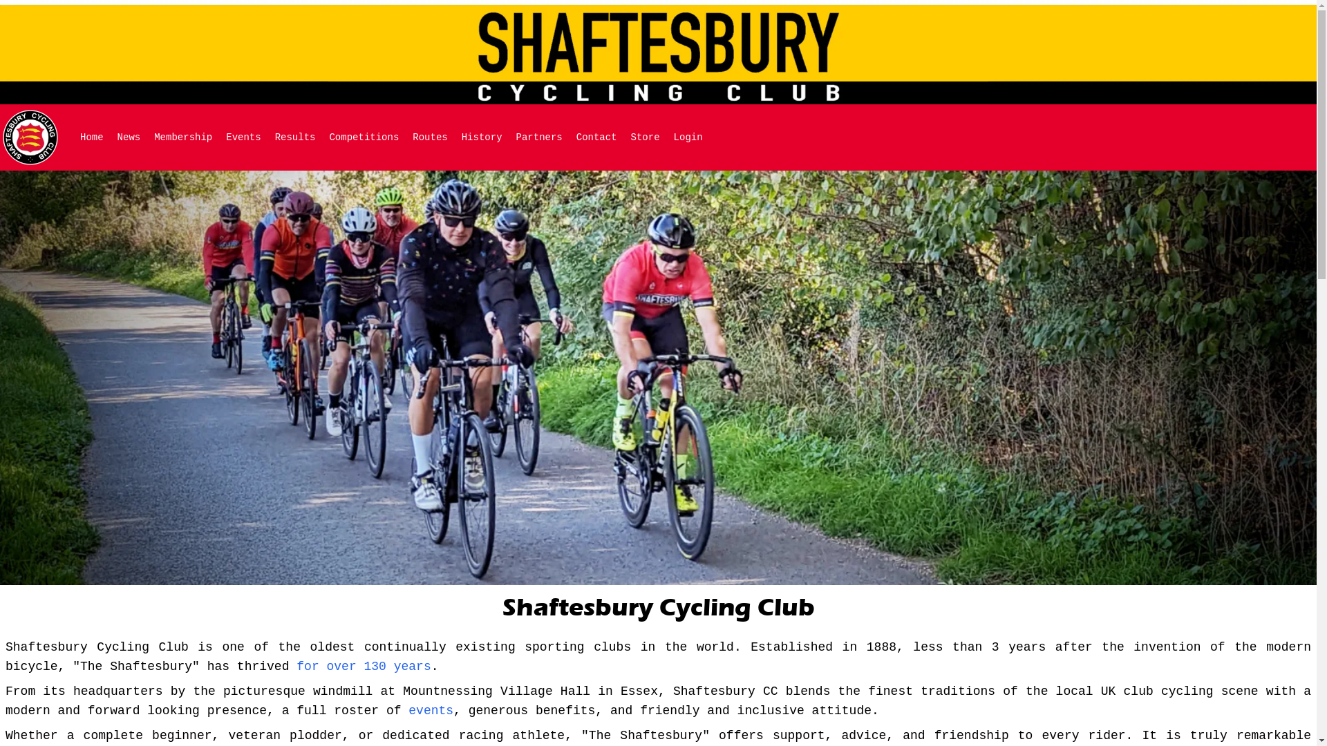  What do you see at coordinates (296, 137) in the screenshot?
I see `Results` at bounding box center [296, 137].